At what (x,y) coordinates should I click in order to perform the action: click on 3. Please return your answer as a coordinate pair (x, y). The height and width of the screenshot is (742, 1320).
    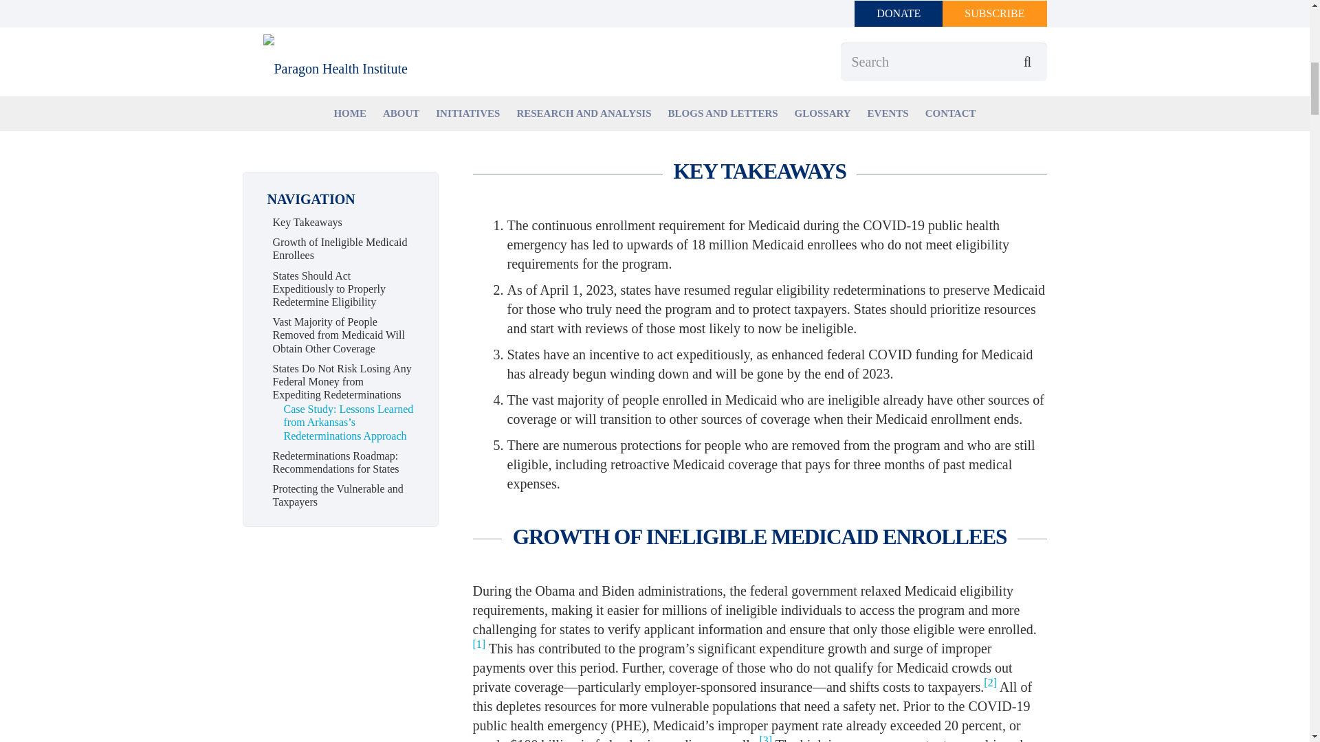
    Looking at the image, I should click on (766, 739).